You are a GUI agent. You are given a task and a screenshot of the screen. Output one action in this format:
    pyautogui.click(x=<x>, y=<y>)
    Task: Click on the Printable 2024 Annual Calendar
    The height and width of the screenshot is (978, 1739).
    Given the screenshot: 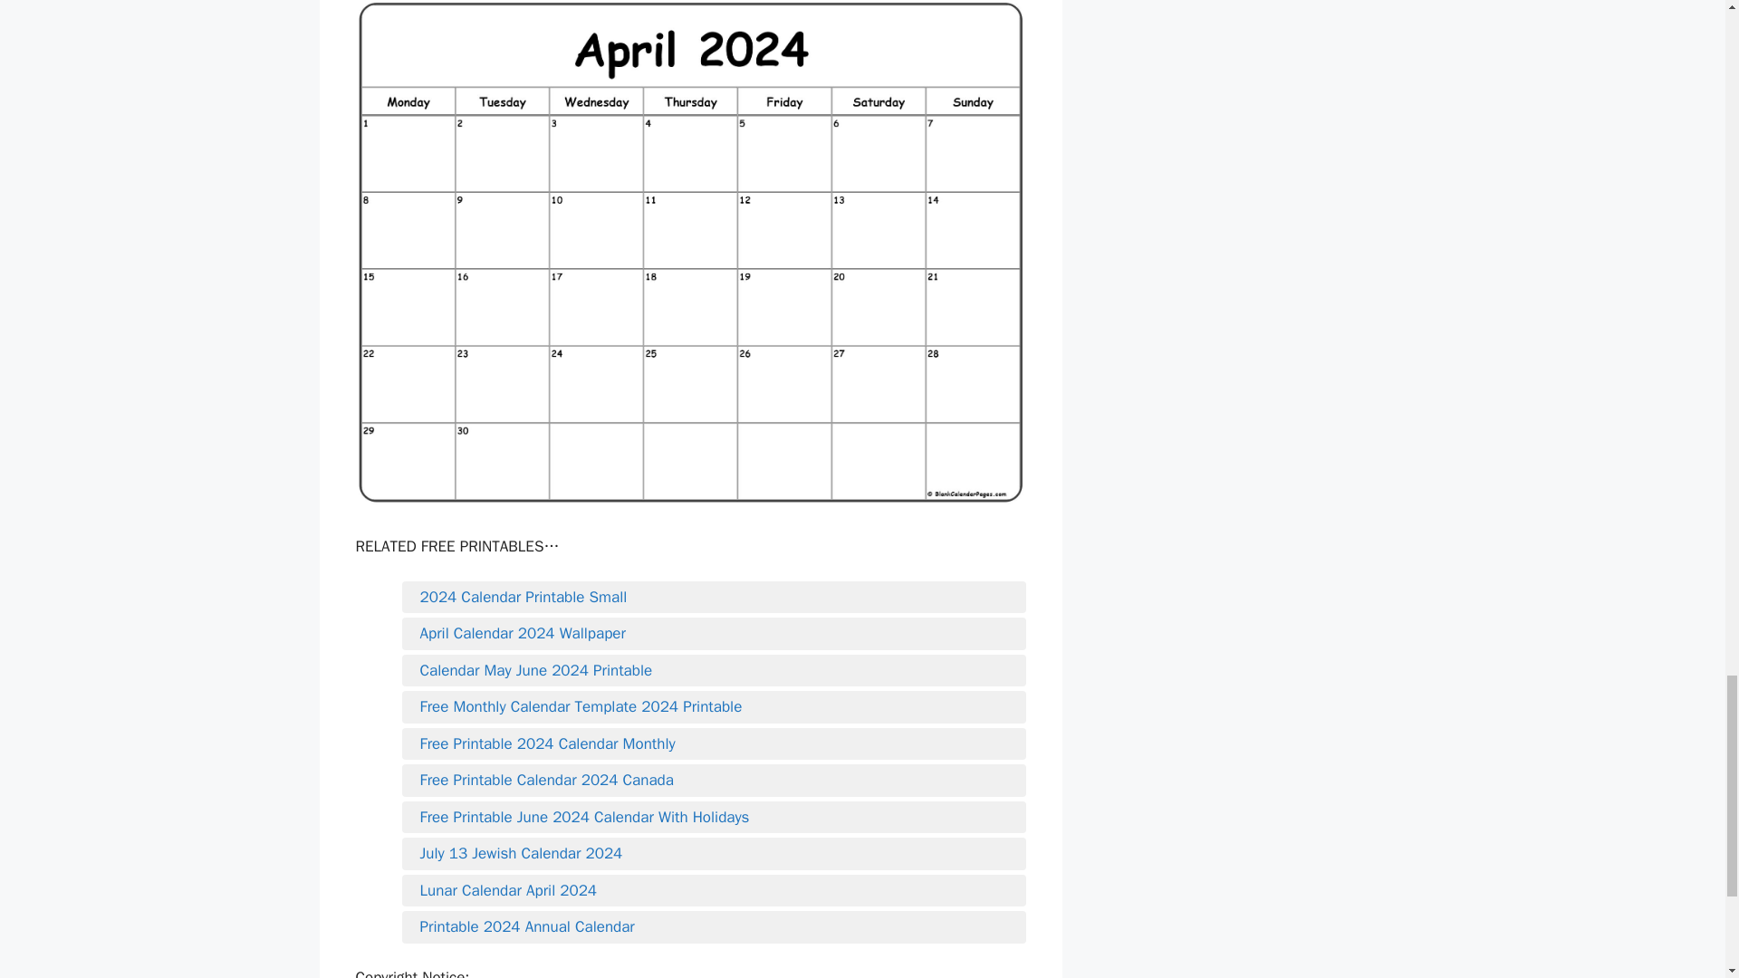 What is the action you would take?
    pyautogui.click(x=714, y=926)
    